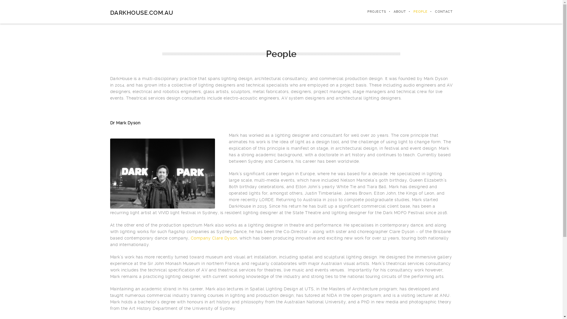  Describe the element at coordinates (141, 13) in the screenshot. I see `DARKHOUSE.COM.AU` at that location.